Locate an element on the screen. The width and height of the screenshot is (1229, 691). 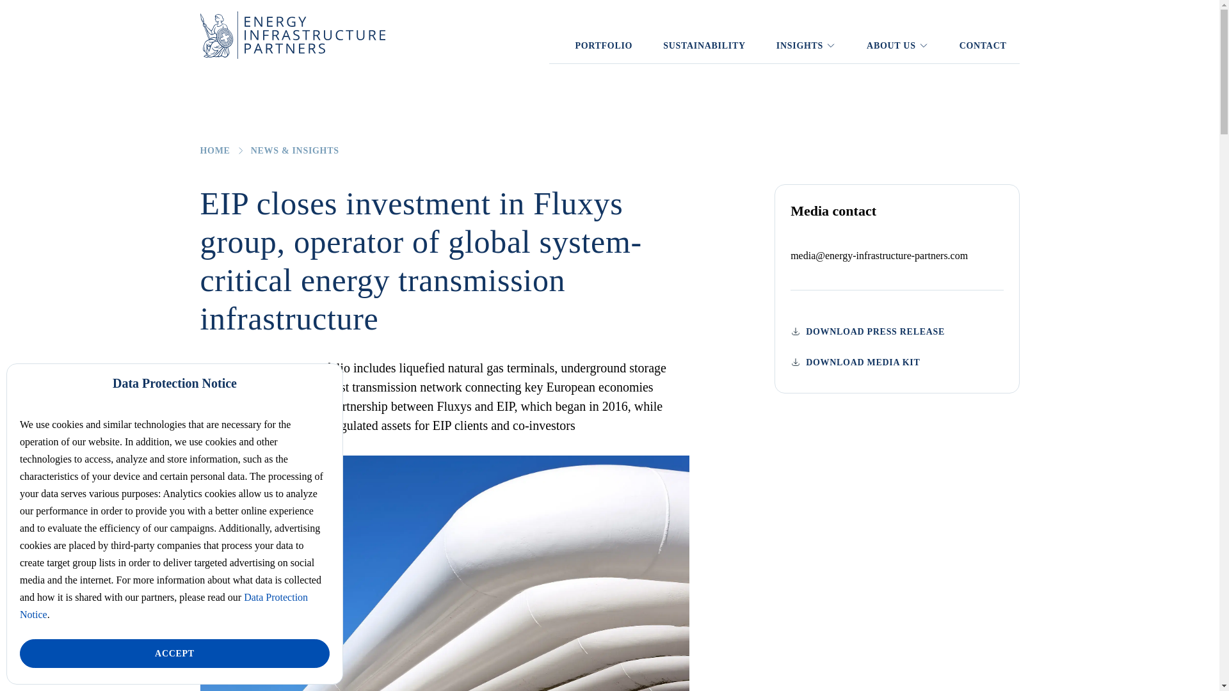
HOME is located at coordinates (214, 150).